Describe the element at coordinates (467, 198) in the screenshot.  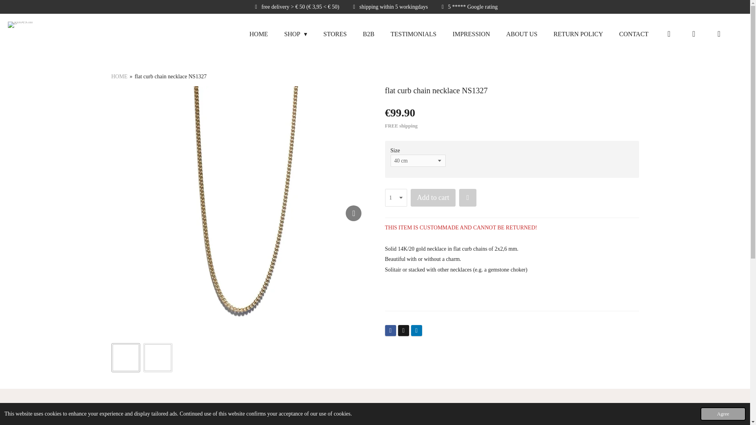
I see `Add to wishlist` at that location.